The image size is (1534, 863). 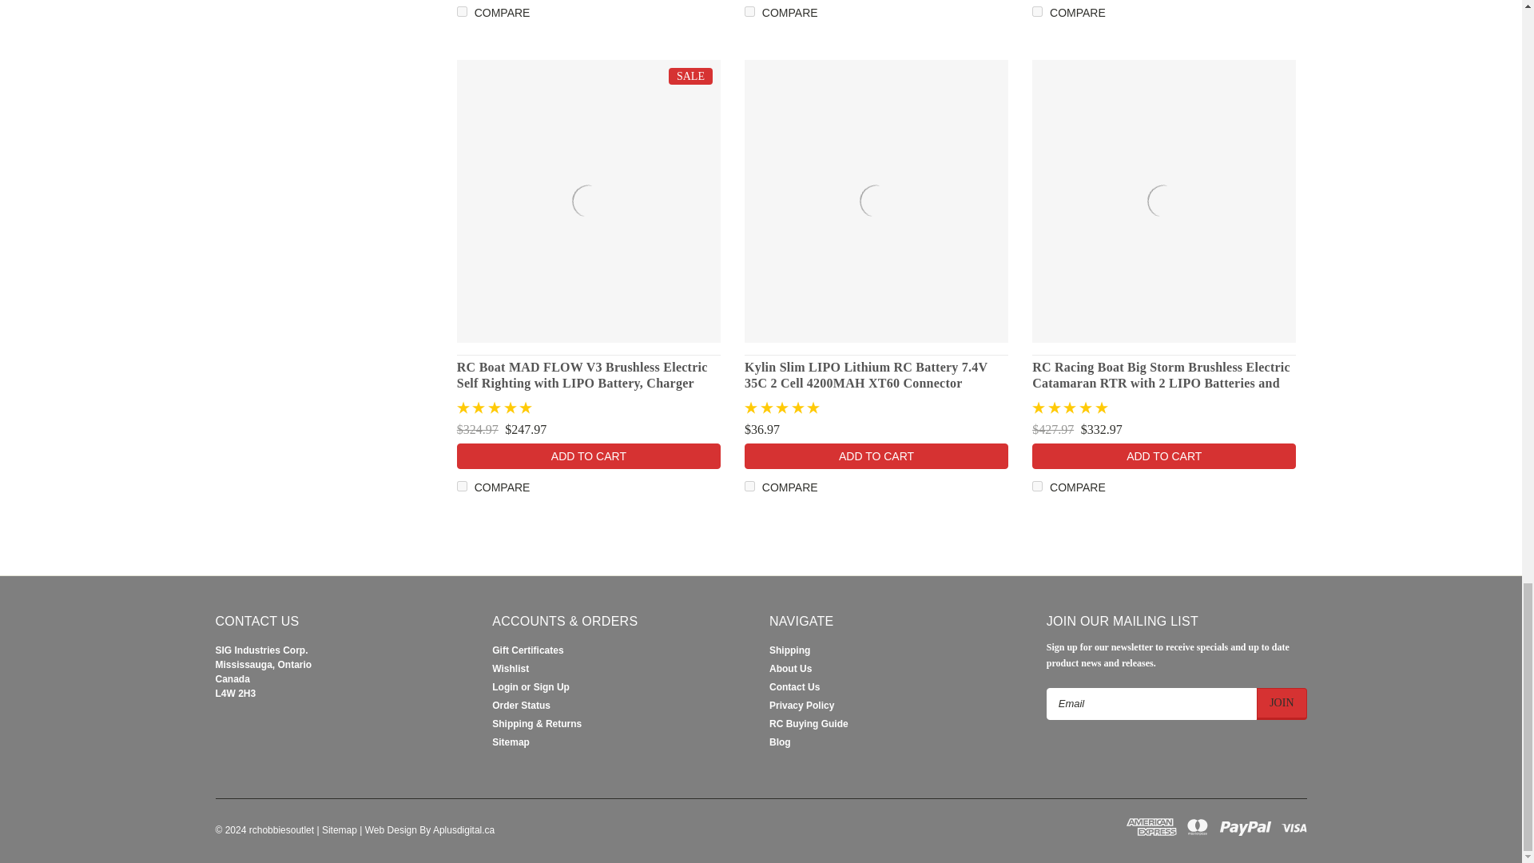 I want to click on 2666, so click(x=1037, y=11).